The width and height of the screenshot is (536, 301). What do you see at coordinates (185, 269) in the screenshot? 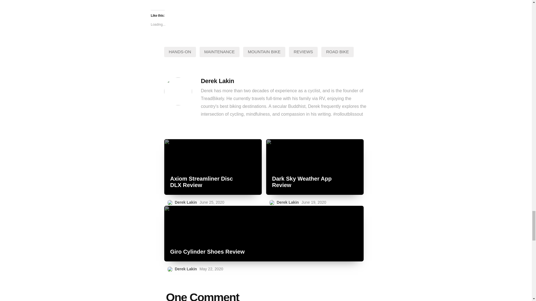
I see `Posts by Derek Lakin` at bounding box center [185, 269].